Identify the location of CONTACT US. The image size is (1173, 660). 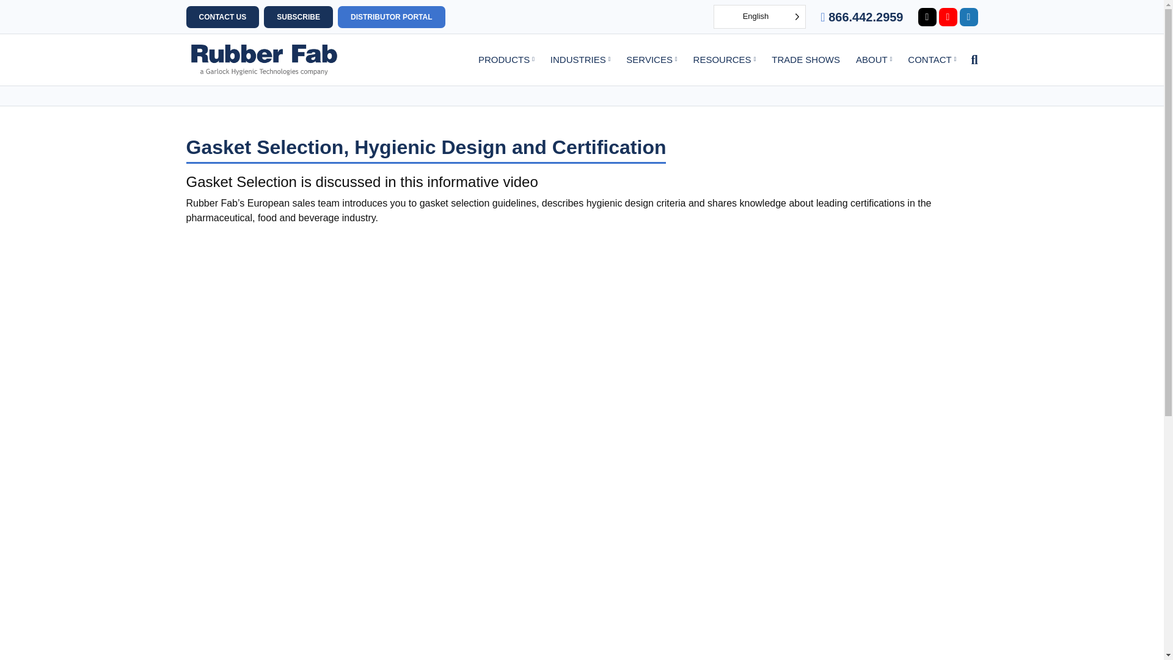
(222, 17).